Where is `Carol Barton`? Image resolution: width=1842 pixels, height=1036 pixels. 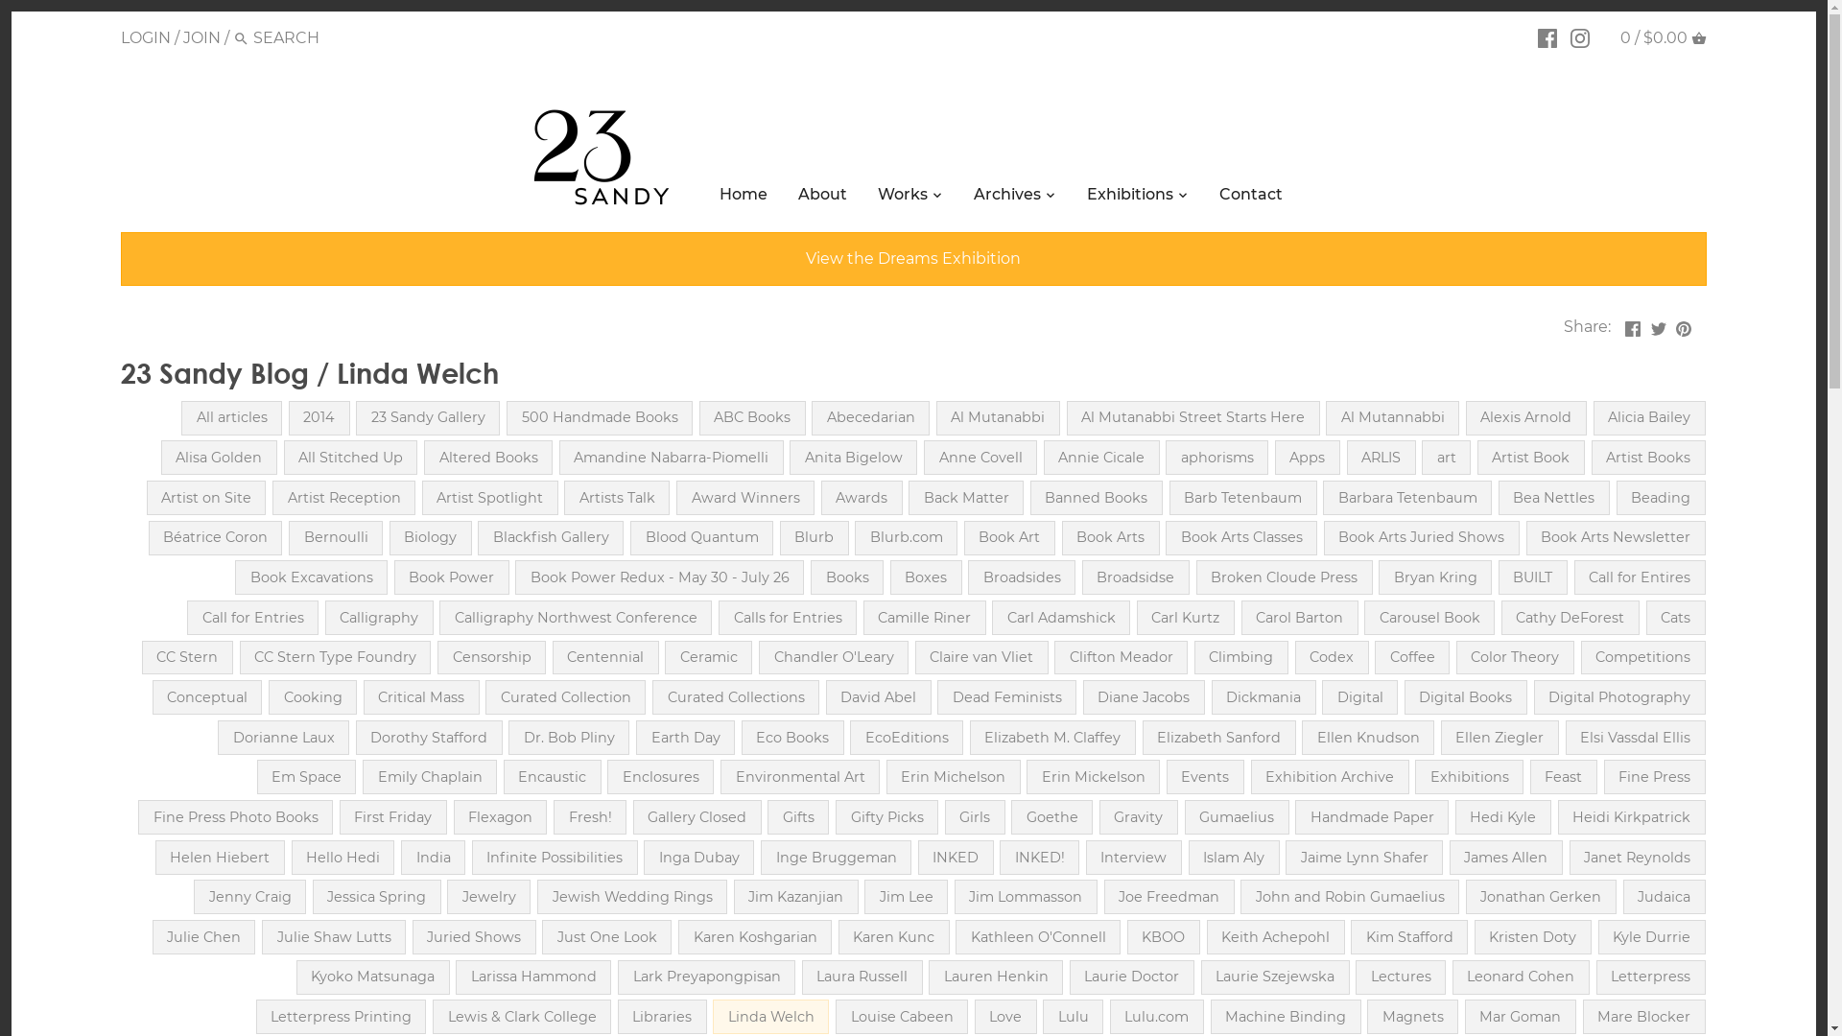
Carol Barton is located at coordinates (1300, 618).